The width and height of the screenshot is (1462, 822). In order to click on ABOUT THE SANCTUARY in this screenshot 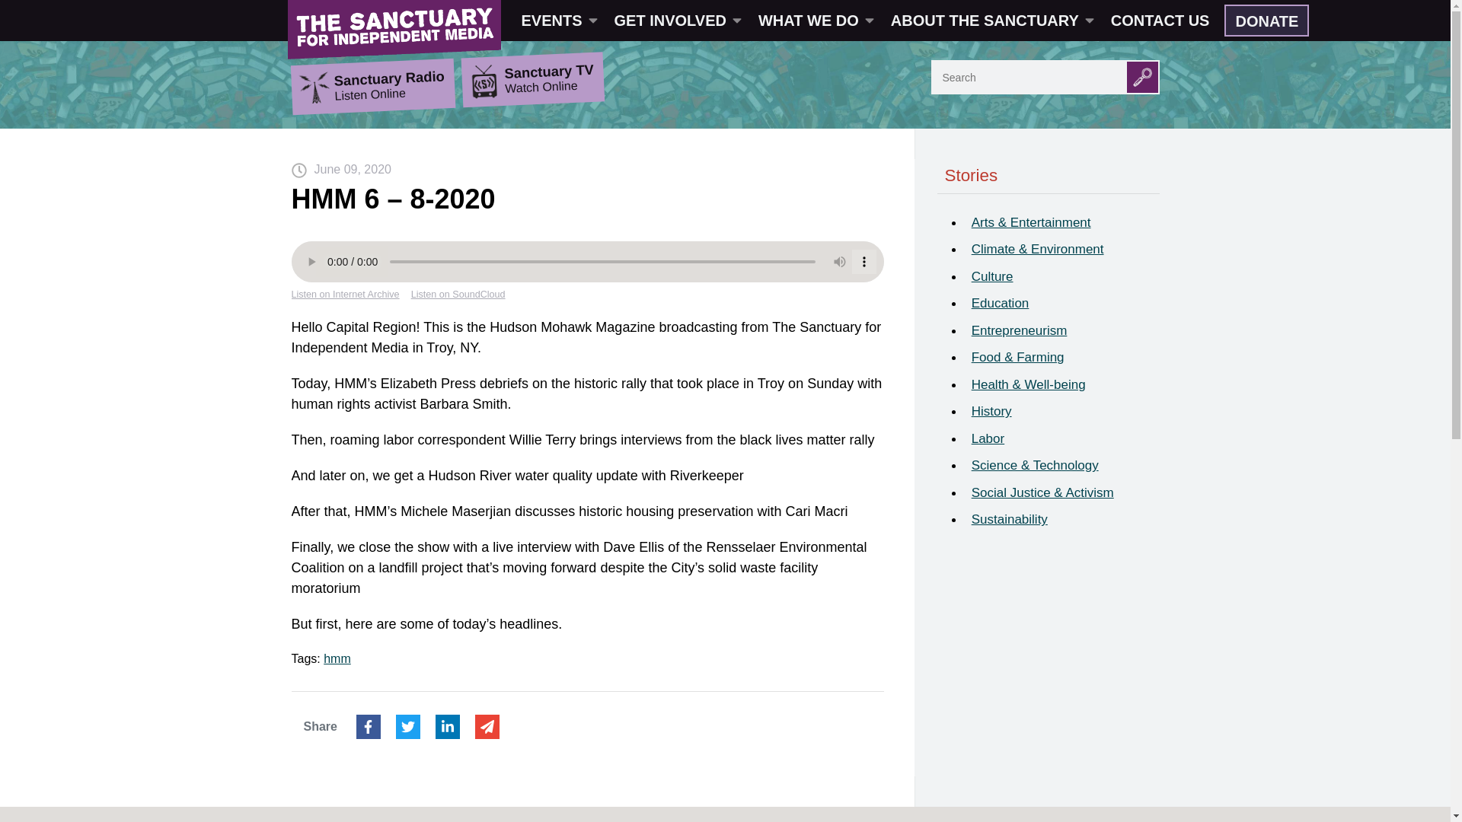, I will do `click(991, 20)`.